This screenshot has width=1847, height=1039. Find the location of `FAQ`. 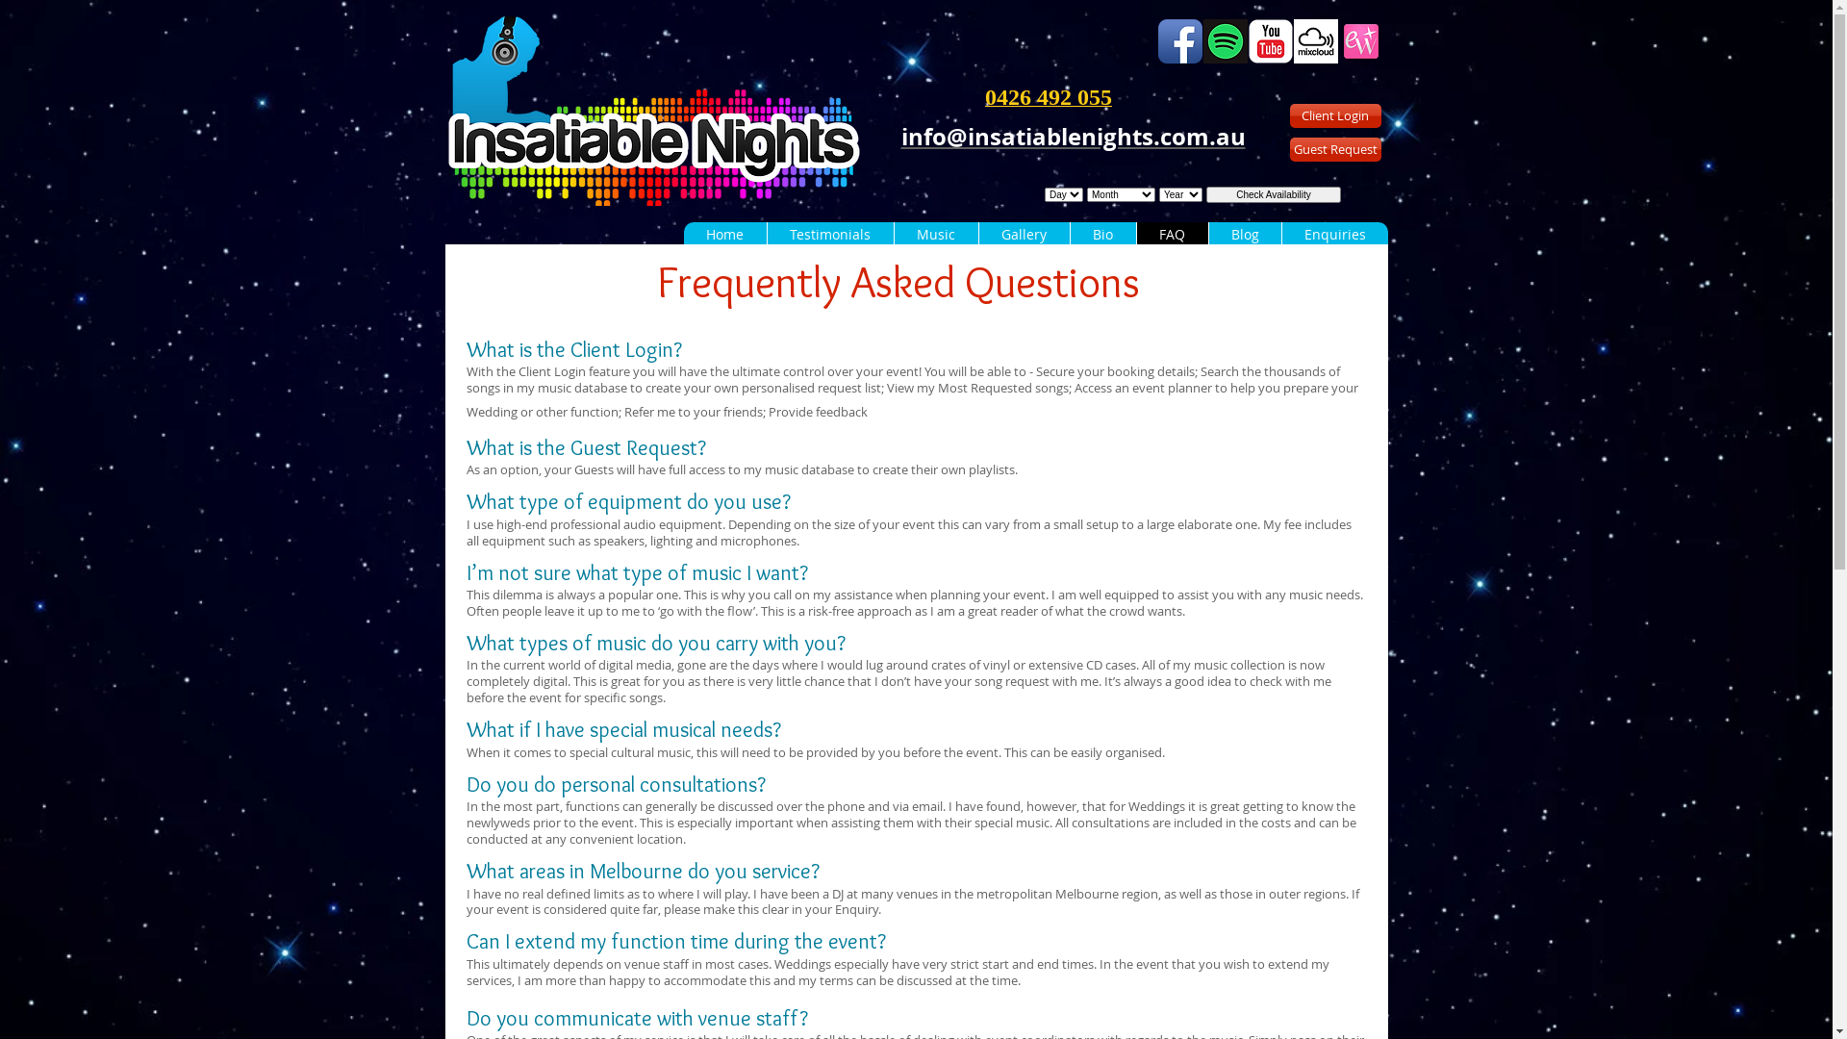

FAQ is located at coordinates (1172, 235).